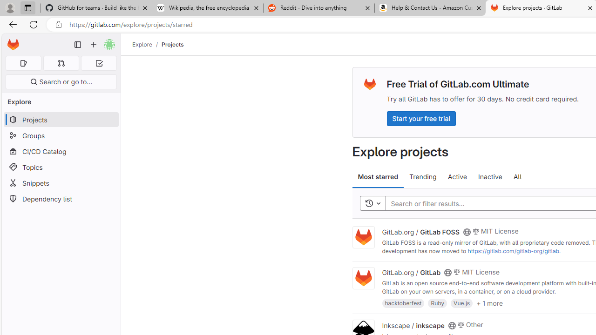  What do you see at coordinates (61, 136) in the screenshot?
I see `Groups` at bounding box center [61, 136].